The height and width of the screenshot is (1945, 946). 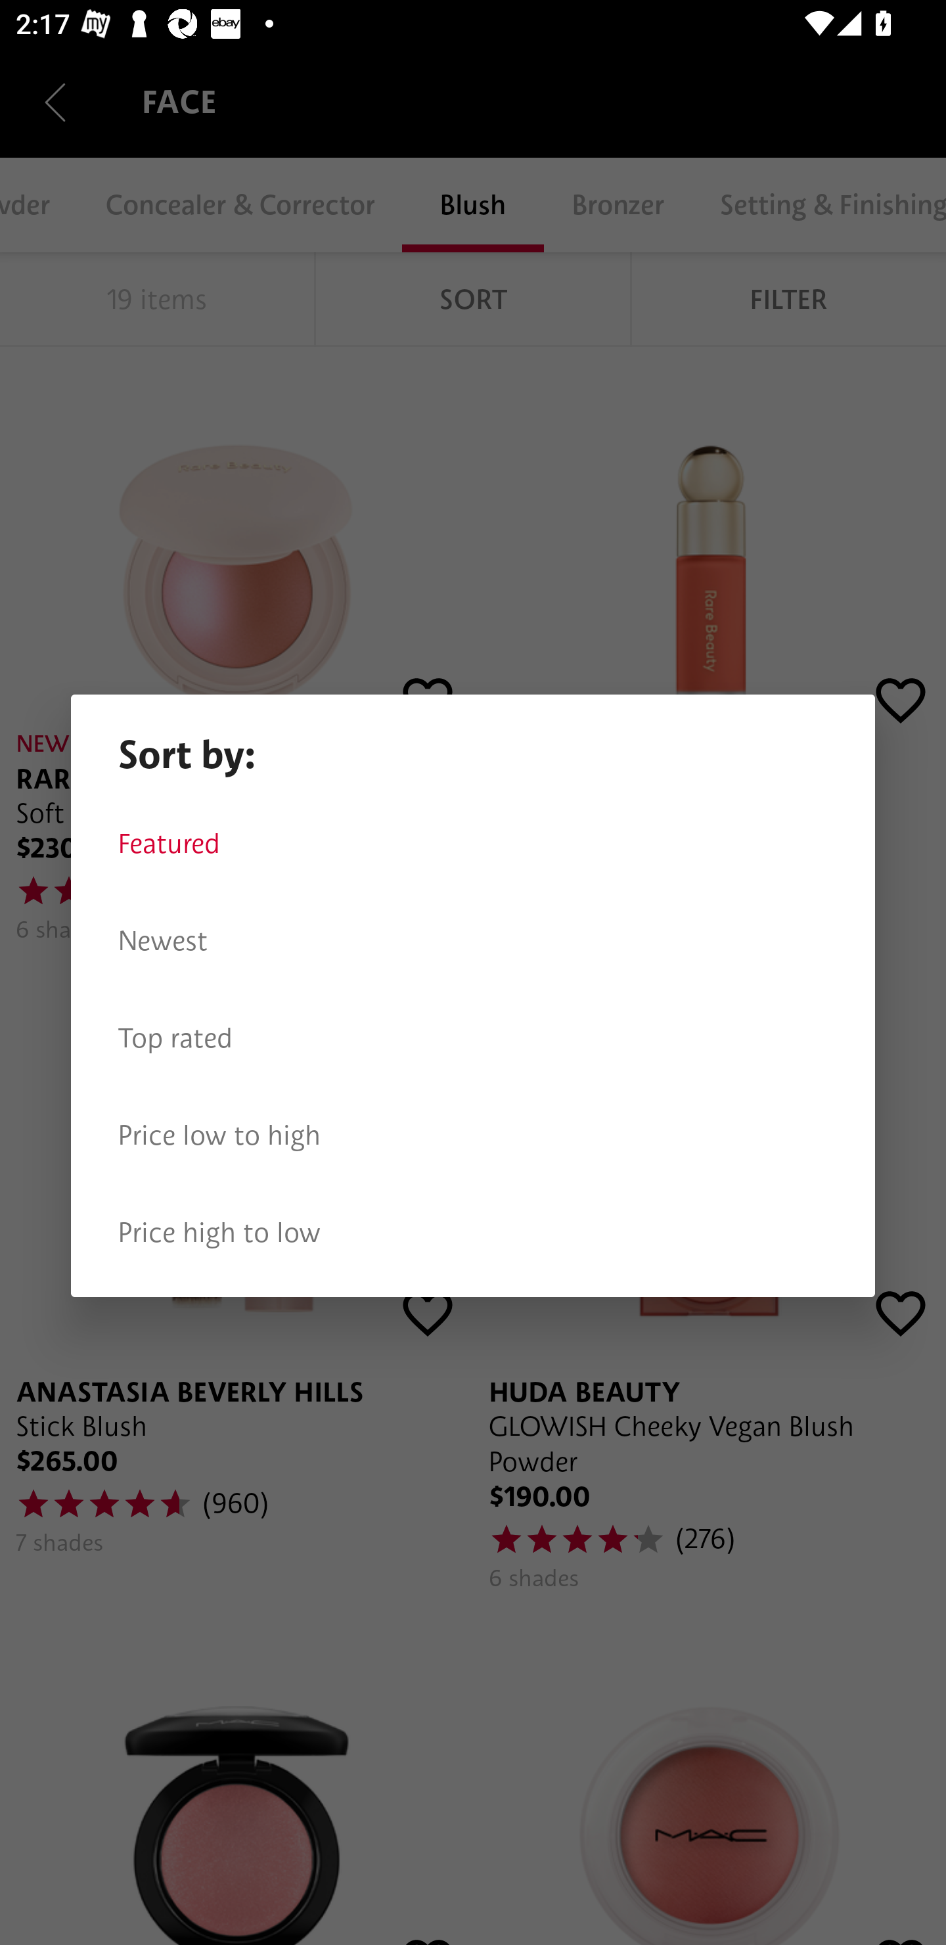 What do you see at coordinates (473, 1135) in the screenshot?
I see `Price low to high` at bounding box center [473, 1135].